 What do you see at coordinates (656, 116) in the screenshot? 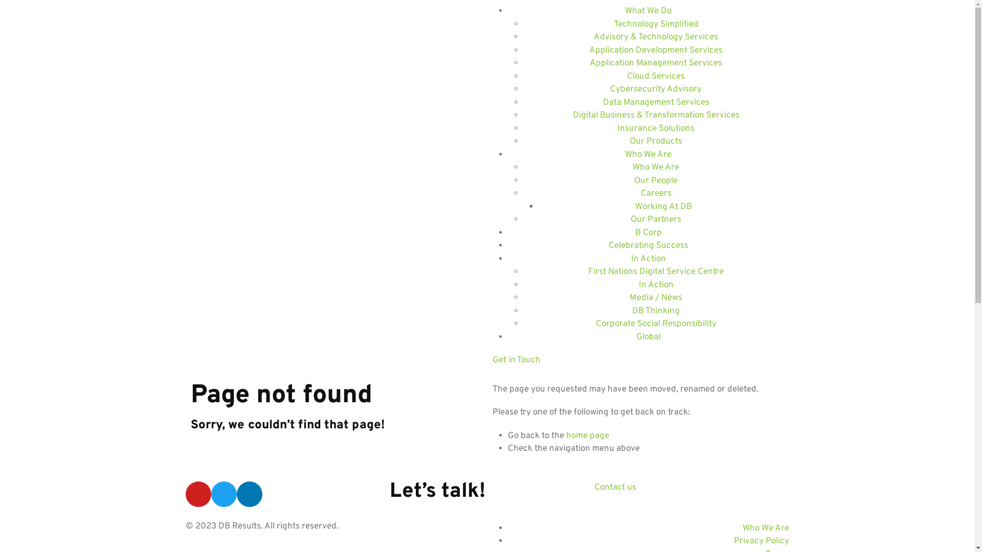
I see `Digital Business & Transformation Services` at bounding box center [656, 116].